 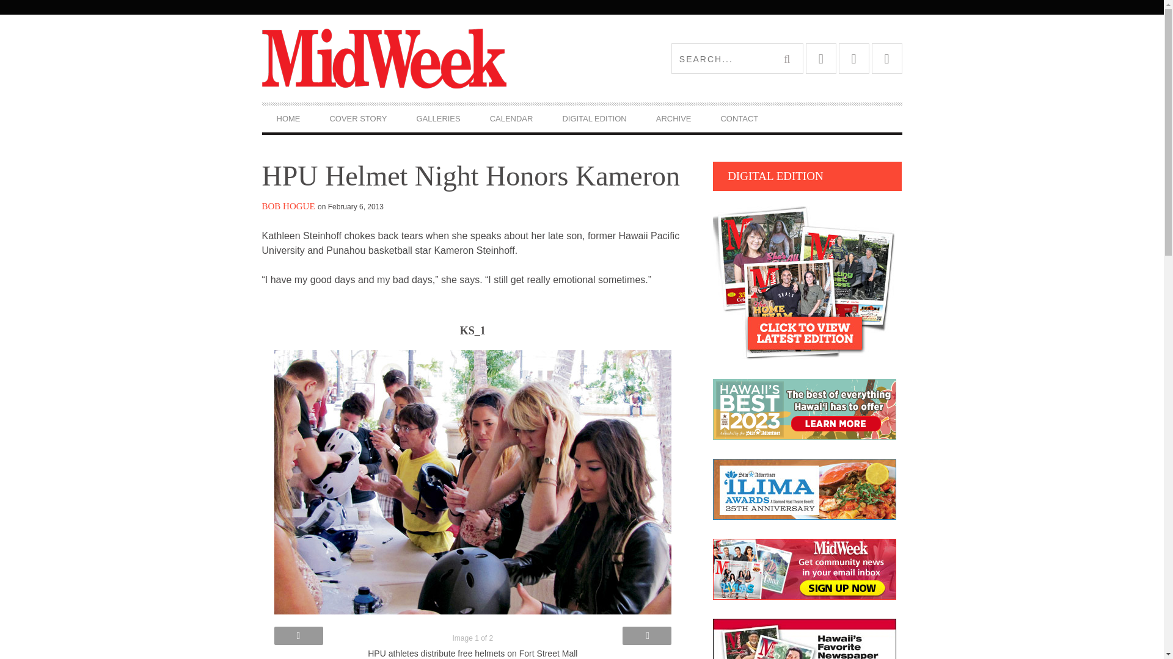 What do you see at coordinates (739, 118) in the screenshot?
I see `CONTACT` at bounding box center [739, 118].